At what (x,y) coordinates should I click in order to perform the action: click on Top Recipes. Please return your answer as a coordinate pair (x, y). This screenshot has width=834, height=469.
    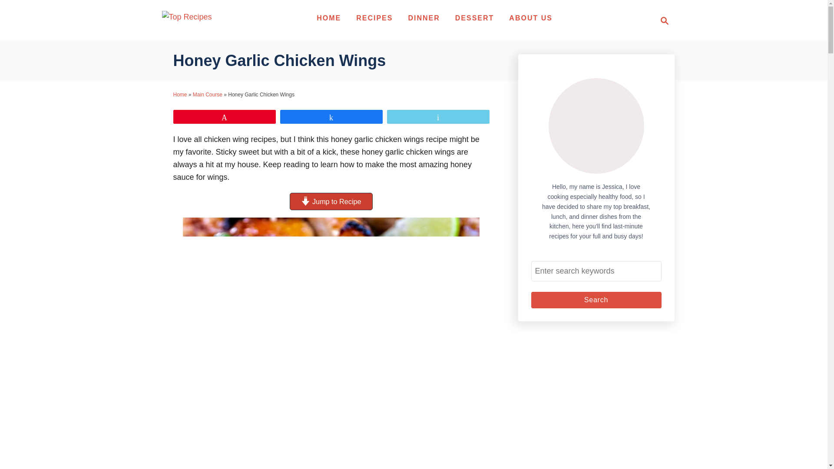
    Looking at the image, I should click on (596, 300).